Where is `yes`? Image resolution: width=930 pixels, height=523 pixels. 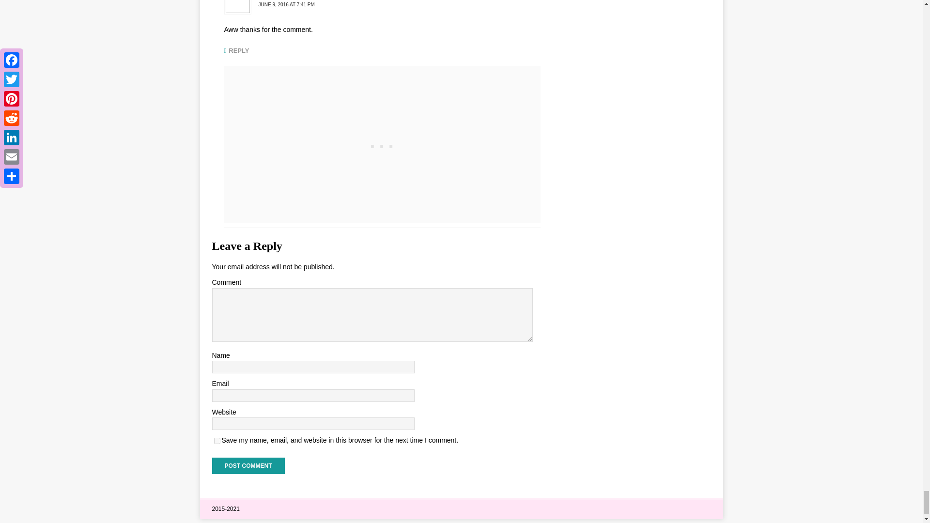
yes is located at coordinates (217, 441).